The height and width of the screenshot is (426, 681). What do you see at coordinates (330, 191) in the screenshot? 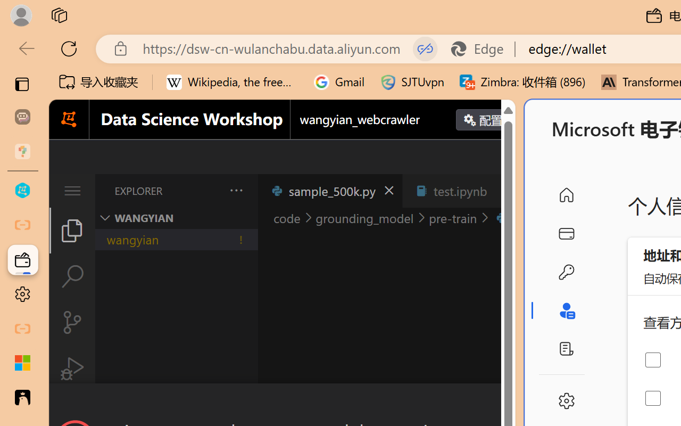
I see `sample_500k.py` at bounding box center [330, 191].